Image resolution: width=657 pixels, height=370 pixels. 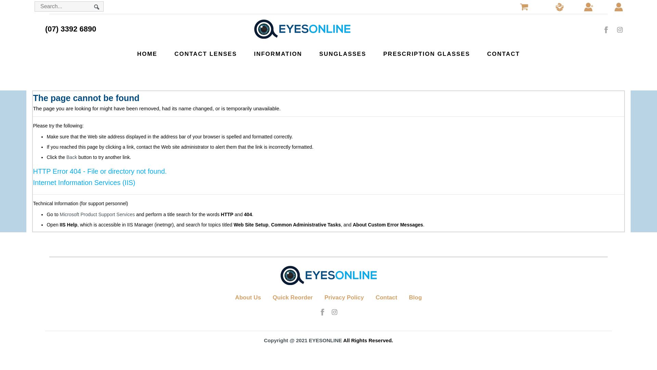 I want to click on Quick Reorder, so click(x=293, y=297).